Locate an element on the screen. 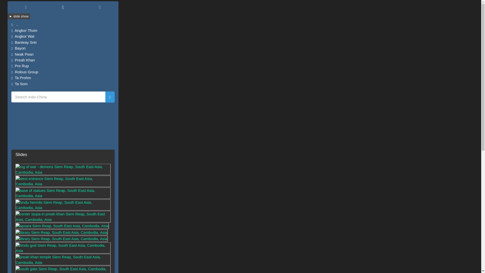 The height and width of the screenshot is (273, 485).  Rolous Group is located at coordinates (63, 72).